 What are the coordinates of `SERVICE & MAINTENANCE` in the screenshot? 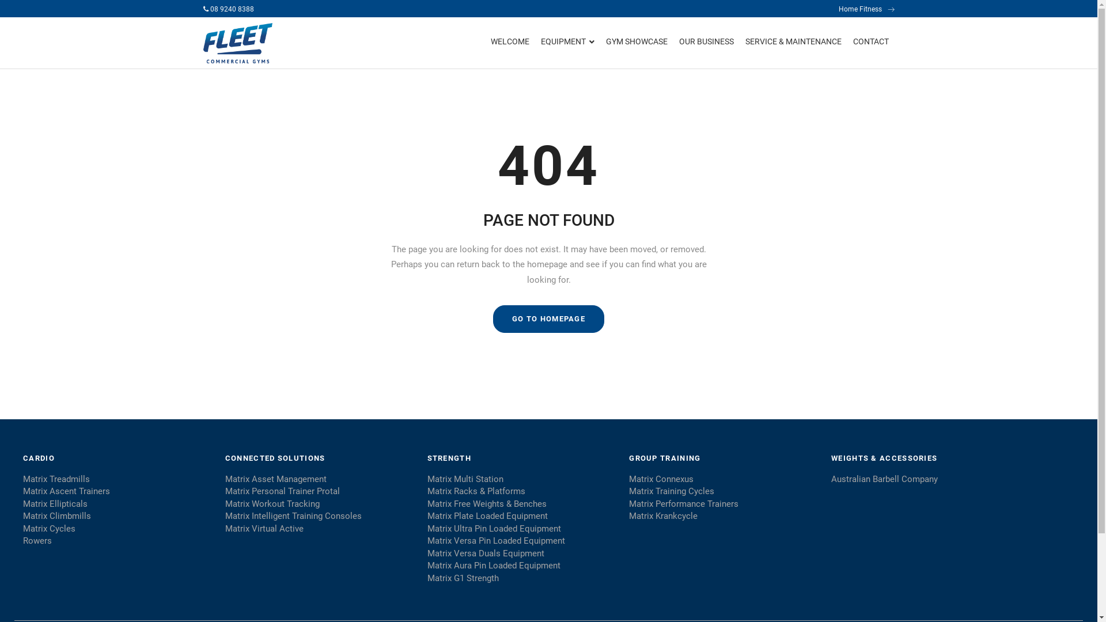 It's located at (794, 43).